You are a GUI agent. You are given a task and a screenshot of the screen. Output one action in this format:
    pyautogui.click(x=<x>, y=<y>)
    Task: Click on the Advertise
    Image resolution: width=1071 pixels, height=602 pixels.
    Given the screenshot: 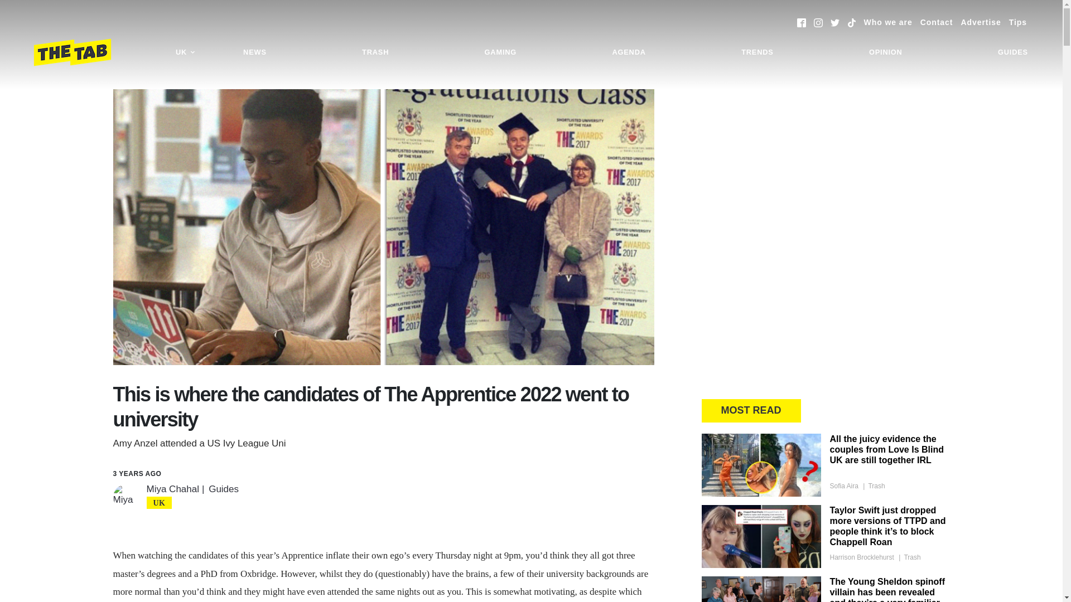 What is the action you would take?
    pyautogui.click(x=981, y=22)
    